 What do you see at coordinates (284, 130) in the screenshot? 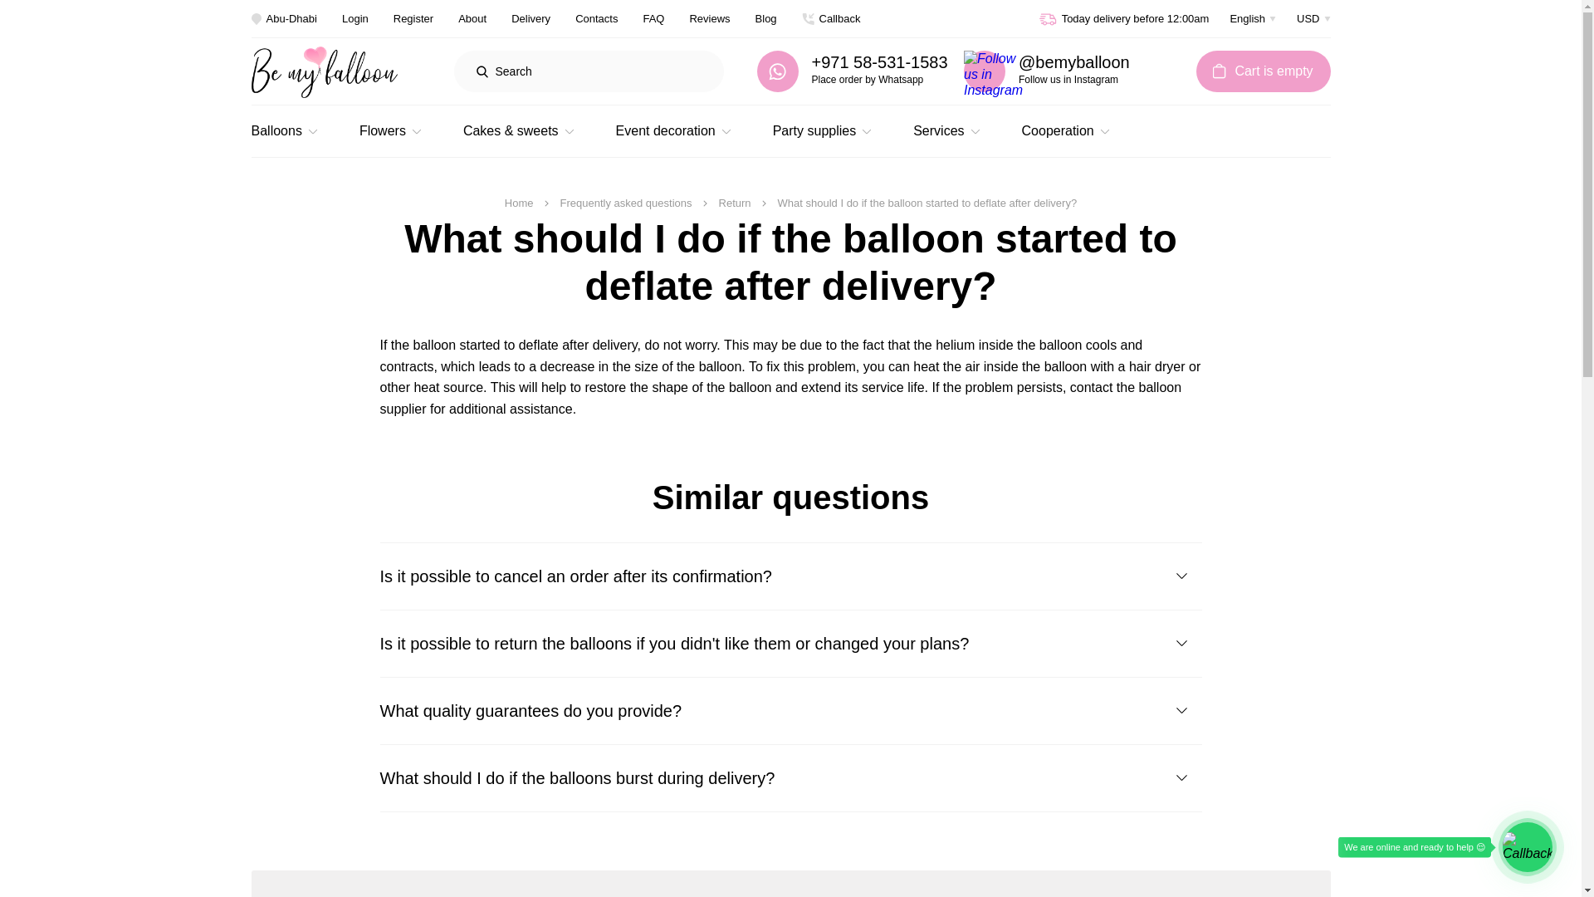
I see `Balloons` at bounding box center [284, 130].